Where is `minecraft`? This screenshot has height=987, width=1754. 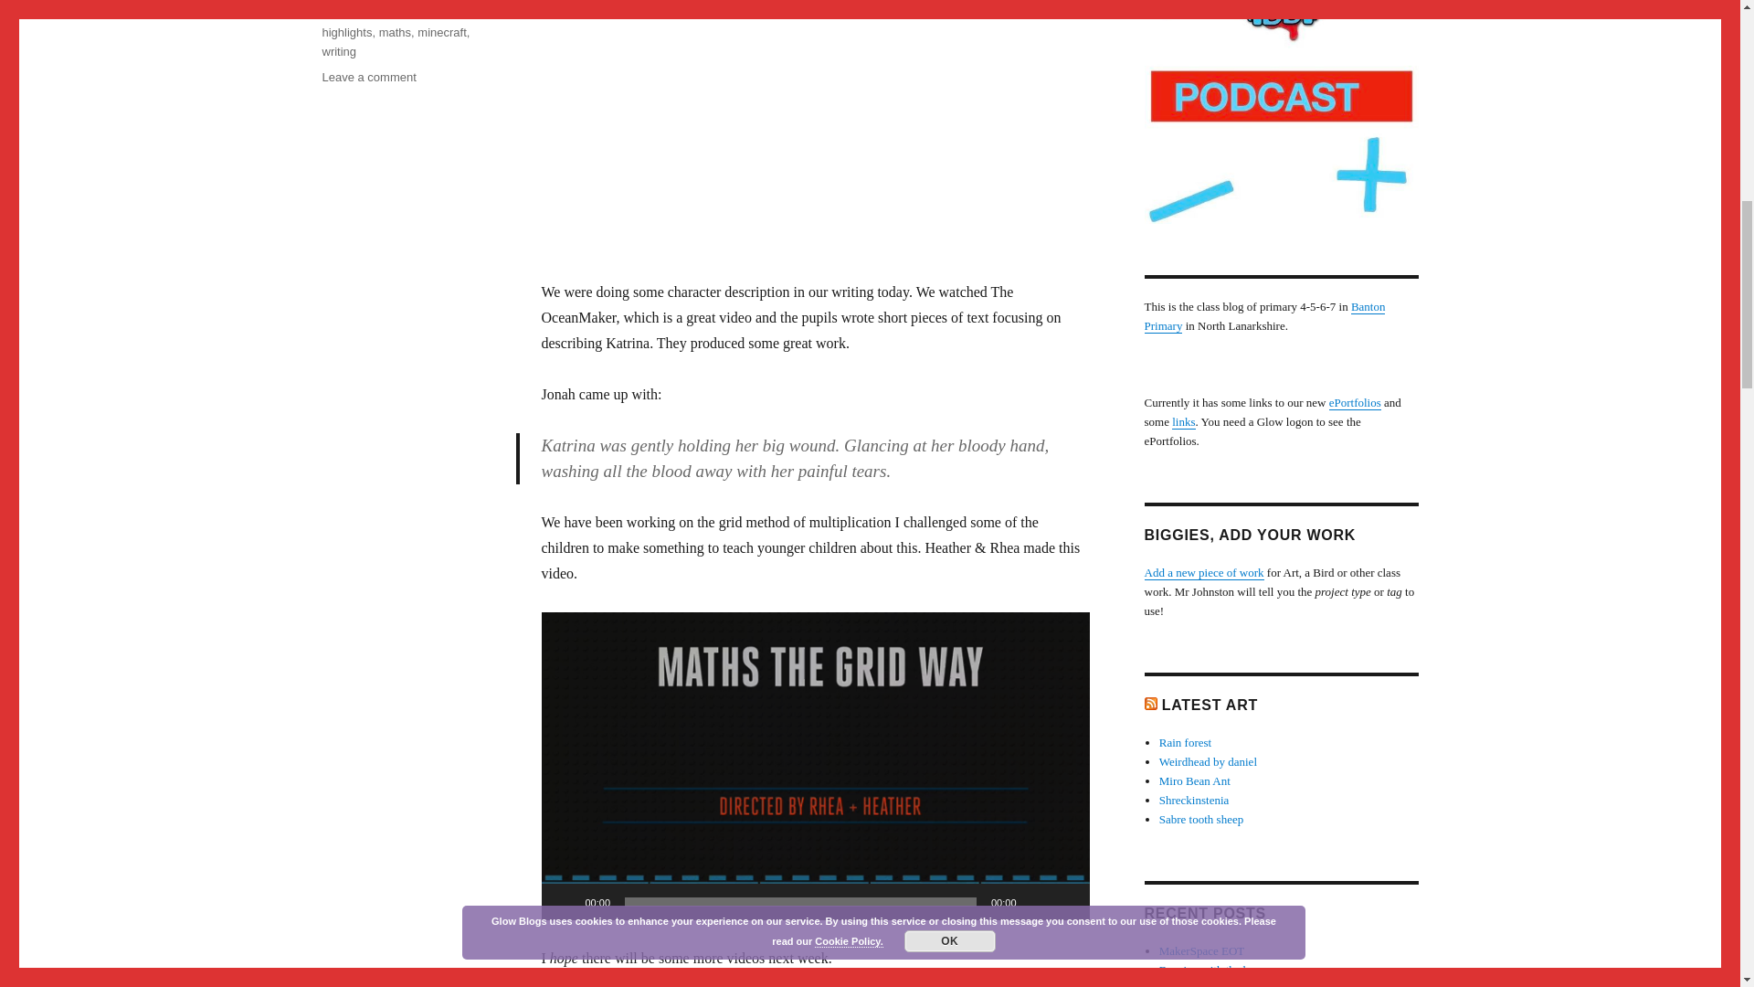 minecraft is located at coordinates (338, 51).